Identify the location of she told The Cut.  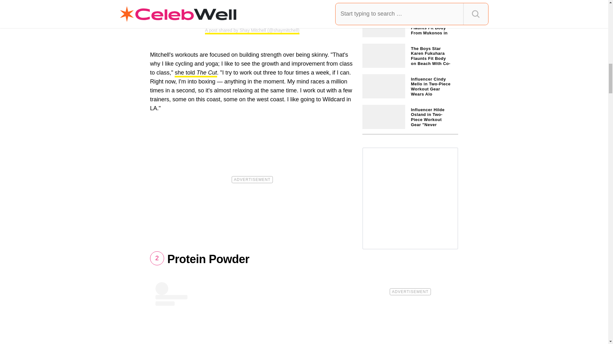
(196, 73).